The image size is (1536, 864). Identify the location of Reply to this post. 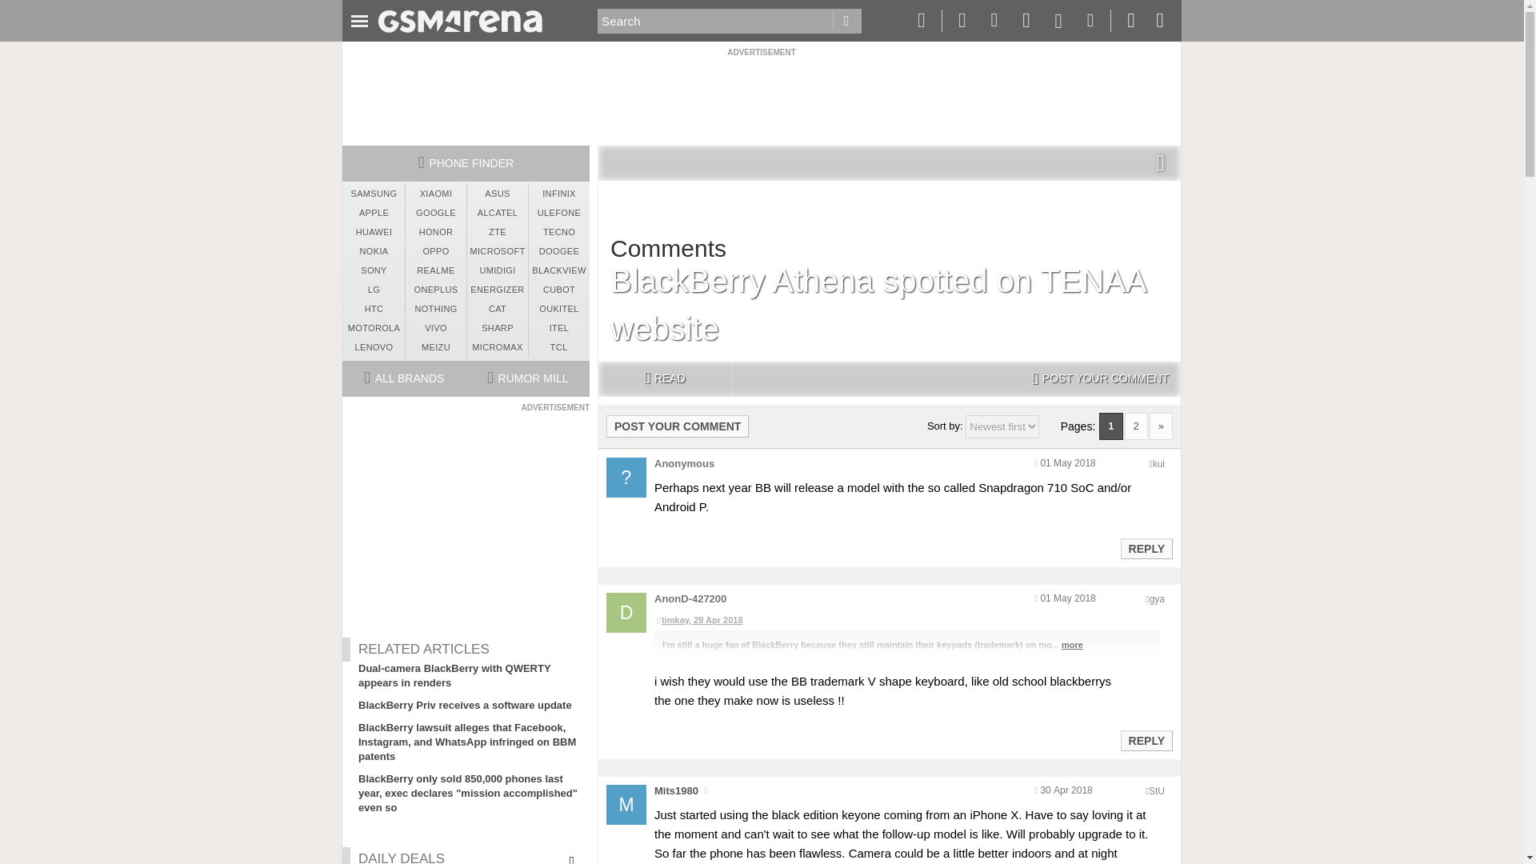
(1146, 741).